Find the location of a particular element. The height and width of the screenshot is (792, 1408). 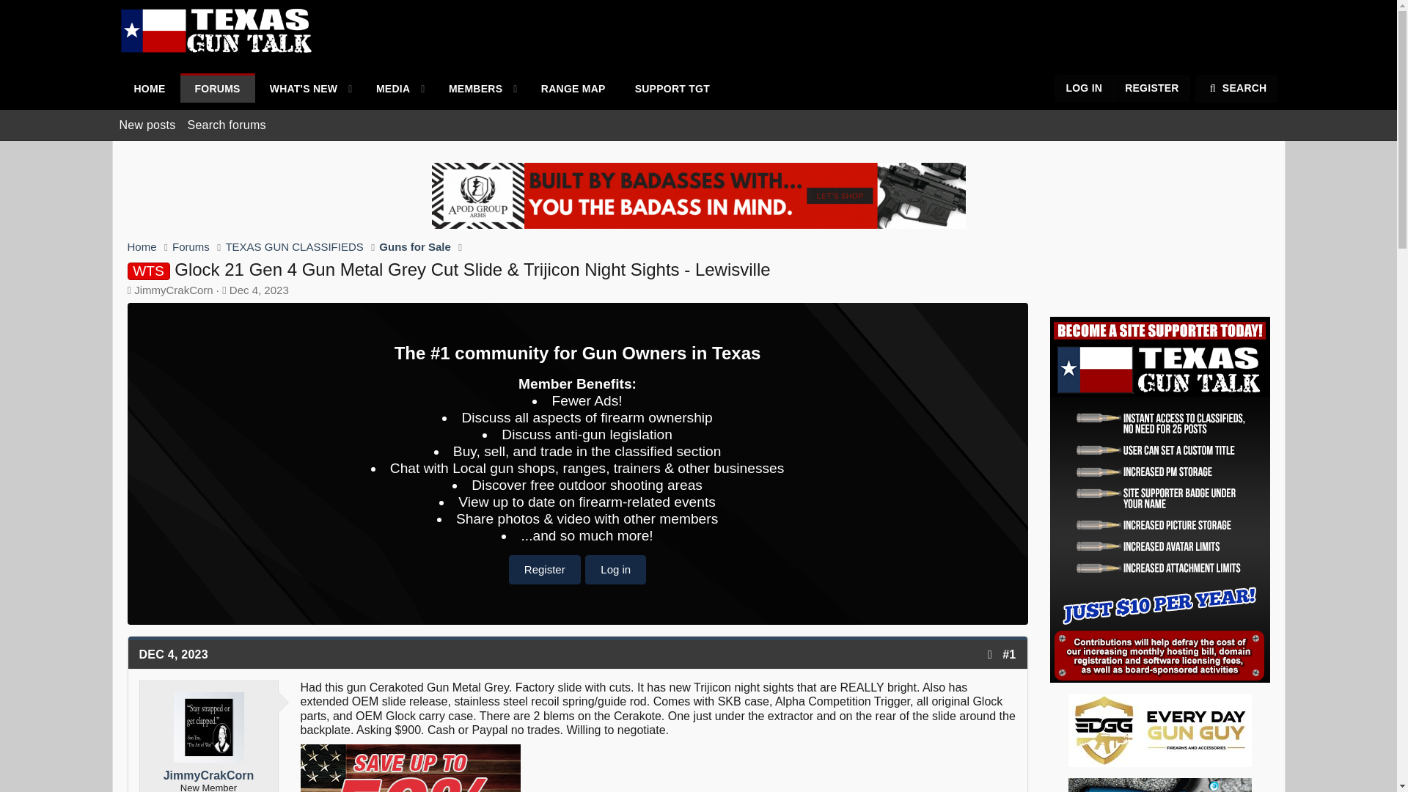

REGISTER is located at coordinates (226, 125).